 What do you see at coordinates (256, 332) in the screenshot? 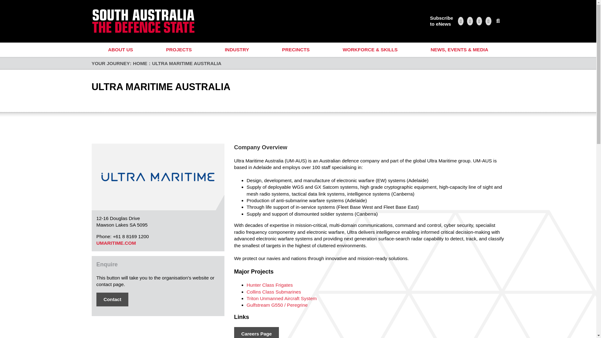
I see `PROJECTS` at bounding box center [256, 332].